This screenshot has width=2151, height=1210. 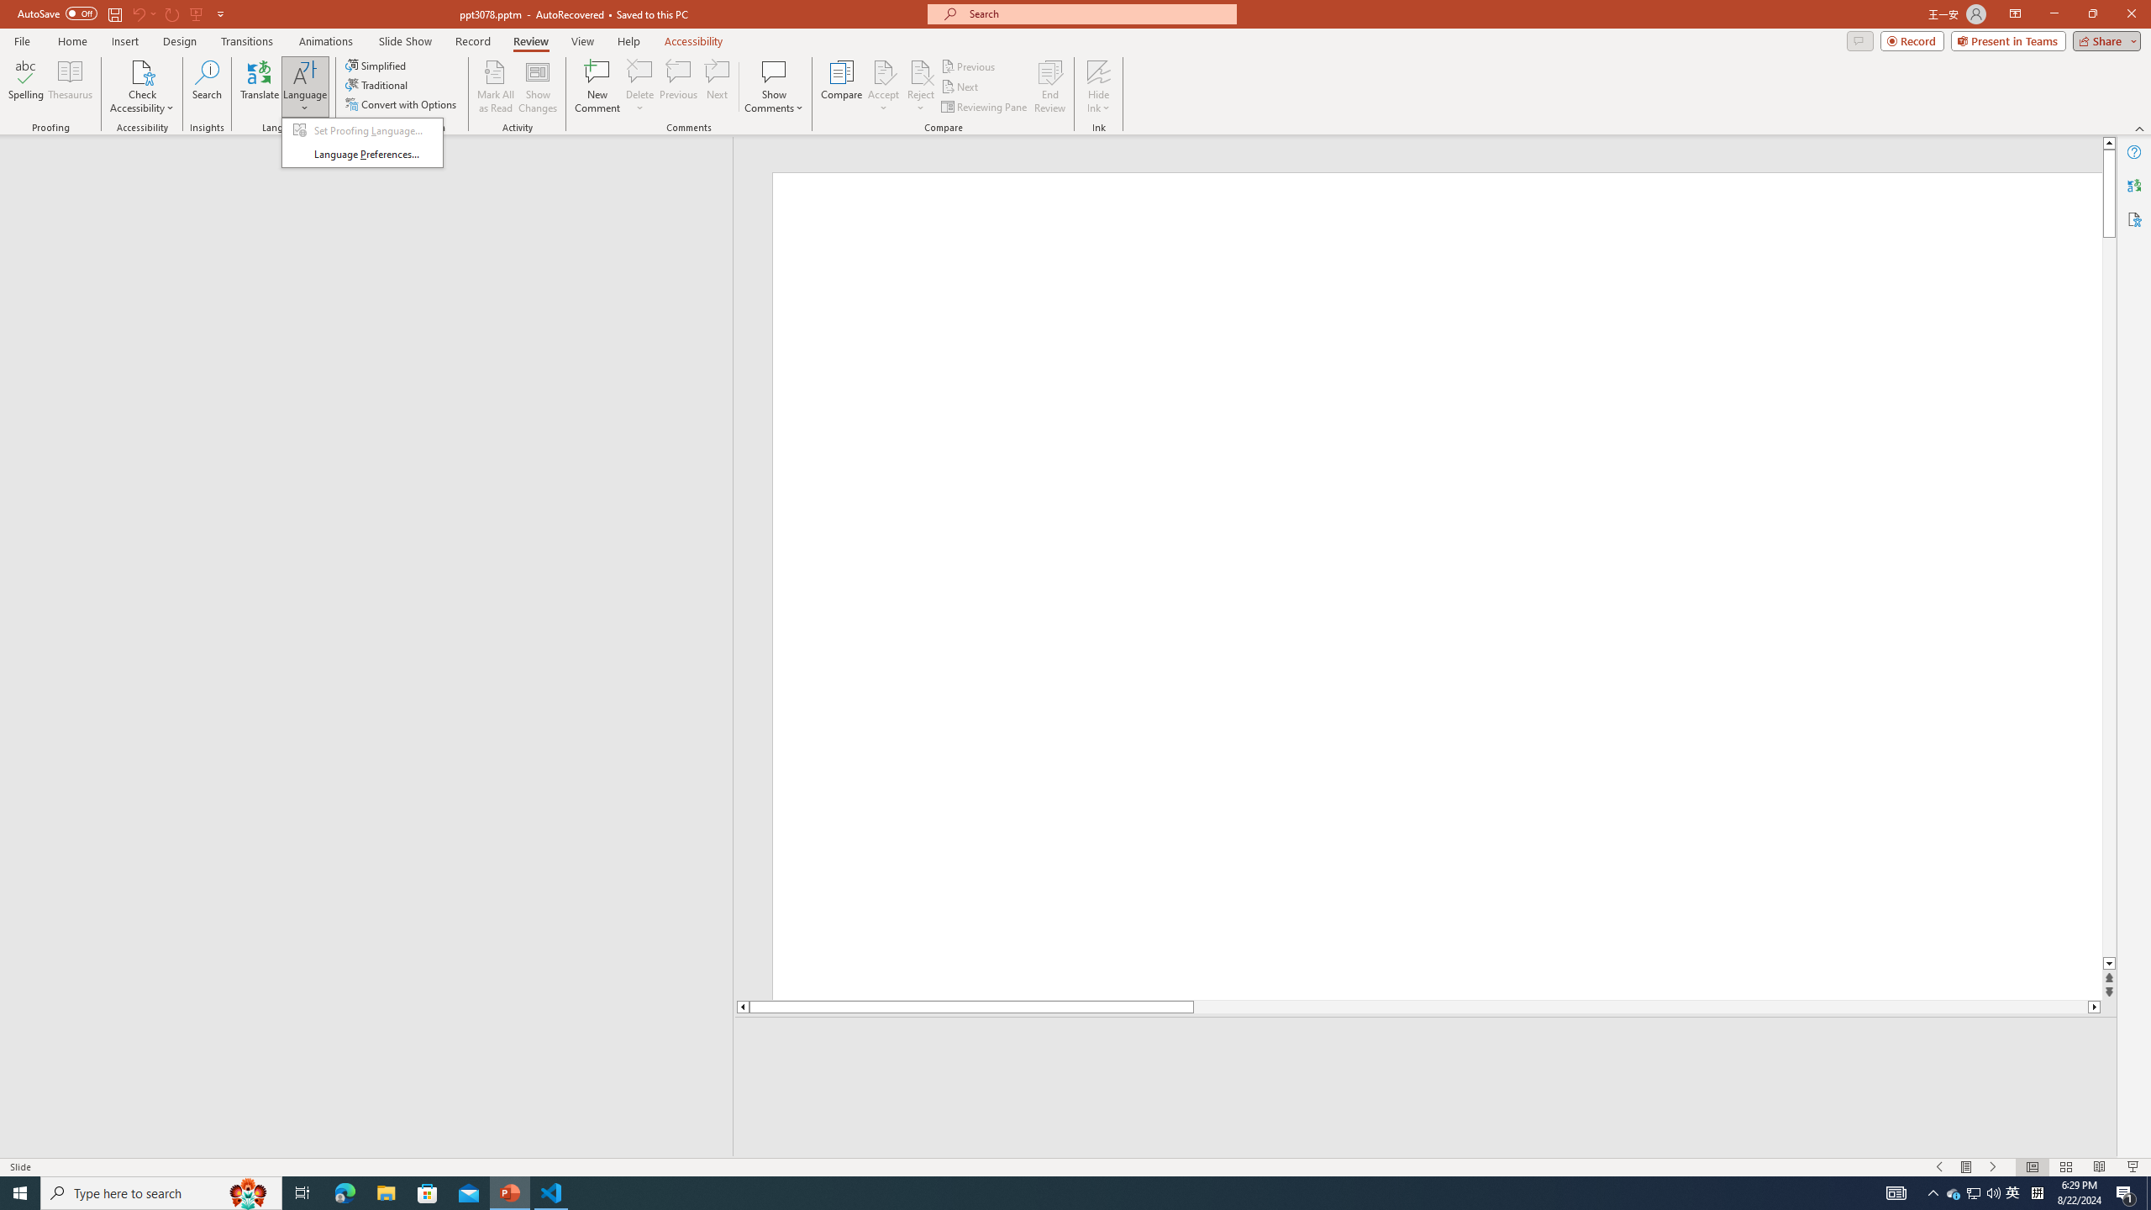 I want to click on Microsoft Store, so click(x=428, y=1193).